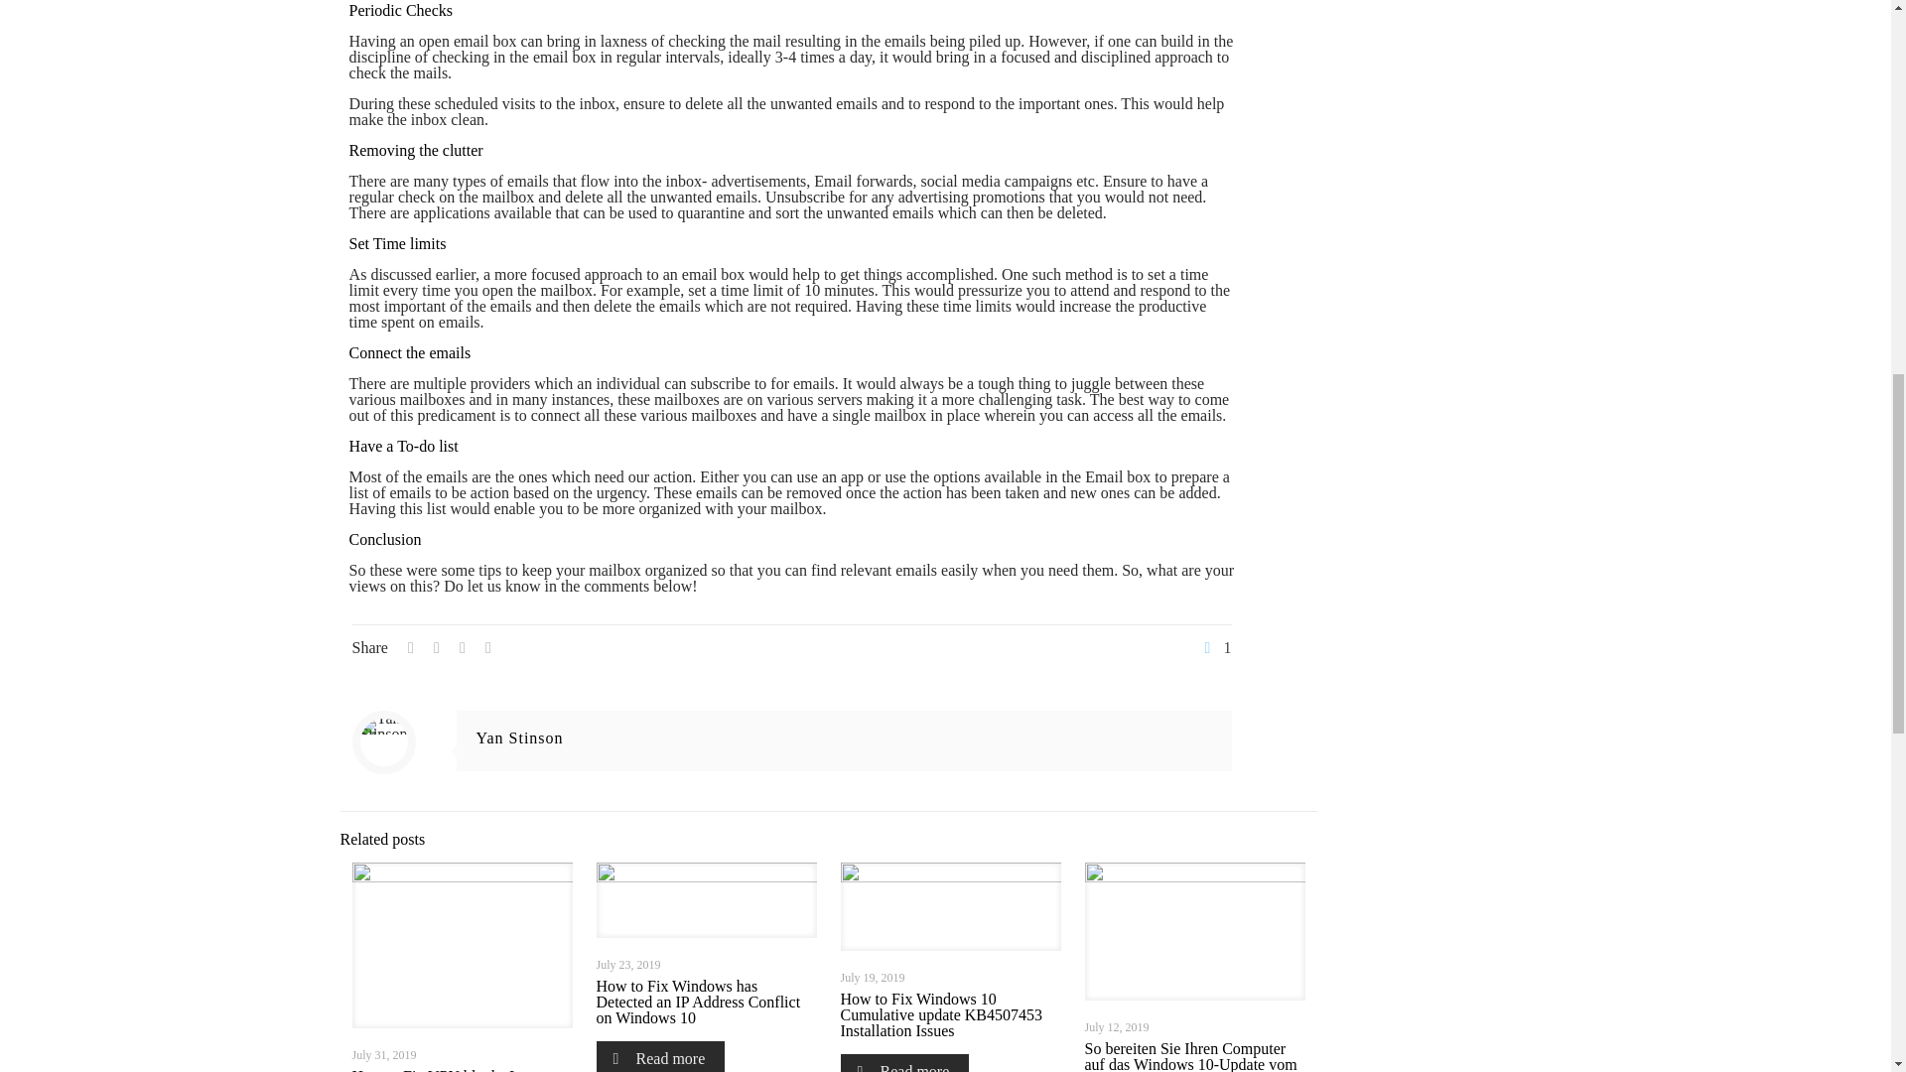 The width and height of the screenshot is (1906, 1072). I want to click on Yan Stinson, so click(520, 737).